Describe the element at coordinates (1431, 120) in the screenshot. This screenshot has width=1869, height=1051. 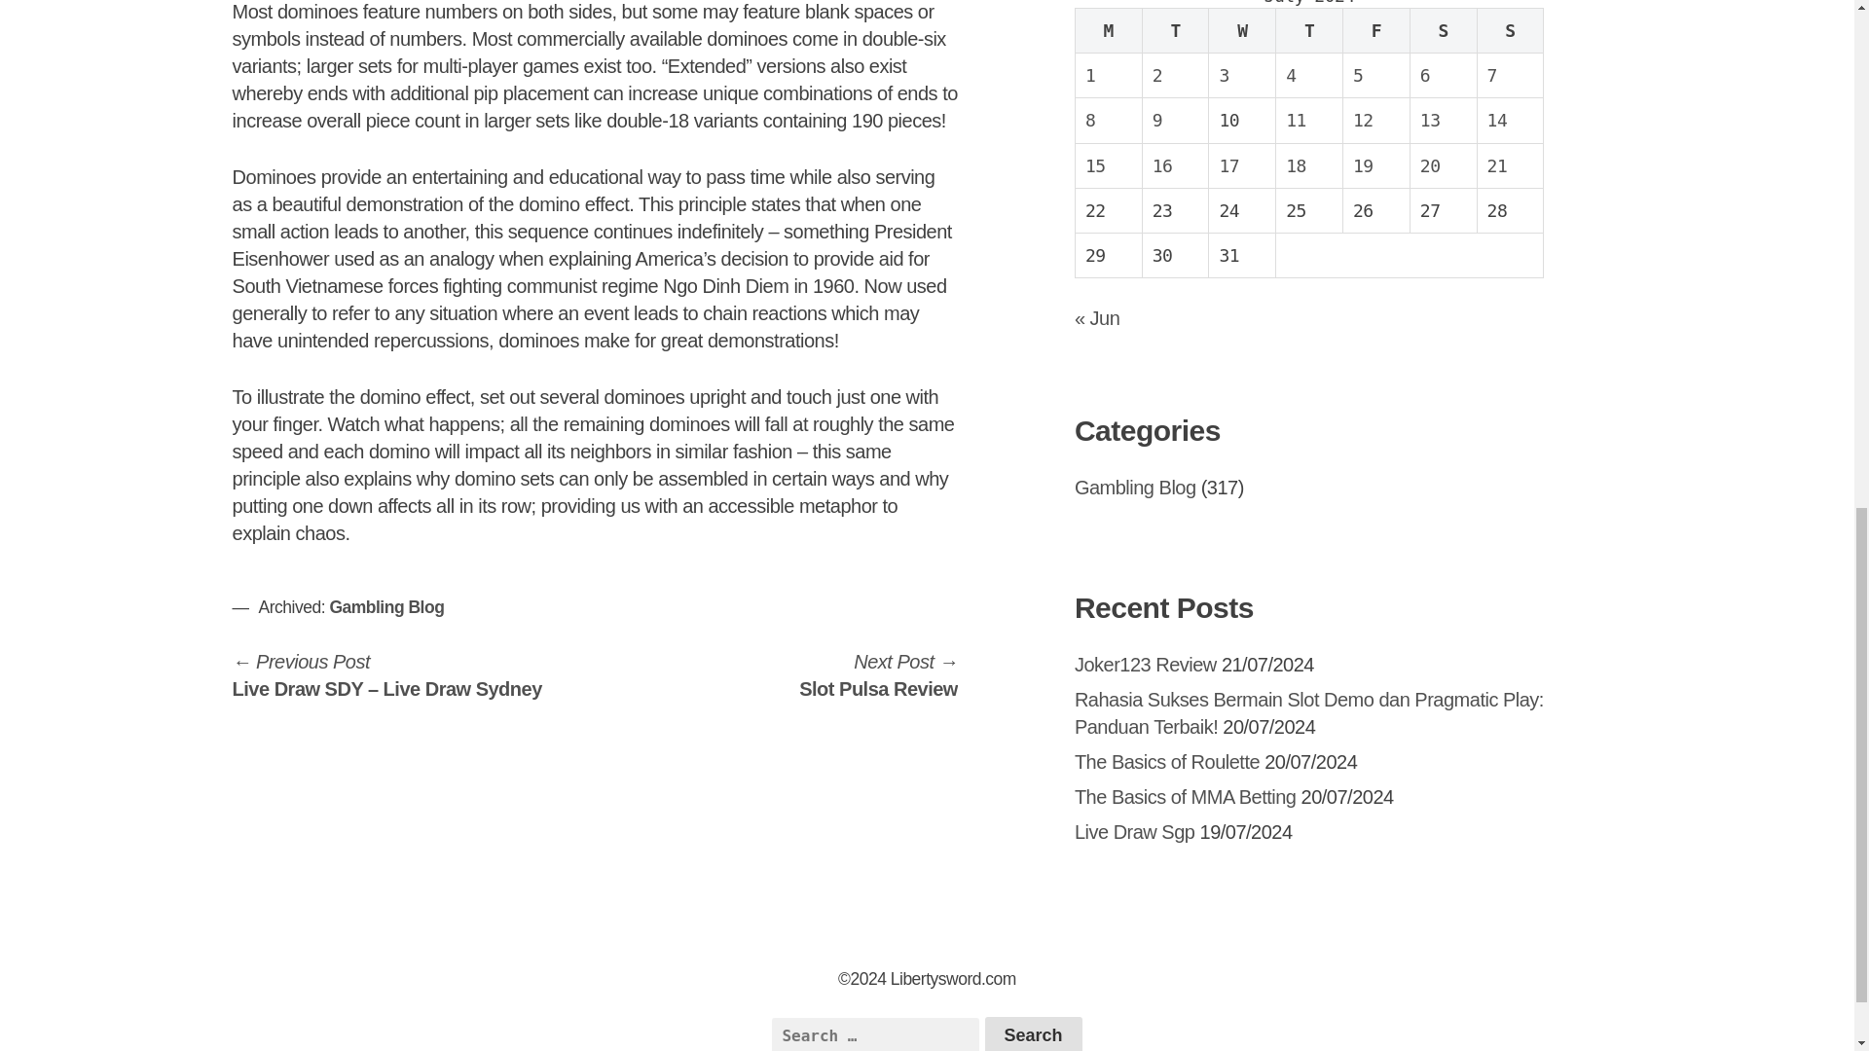
I see `13` at that location.